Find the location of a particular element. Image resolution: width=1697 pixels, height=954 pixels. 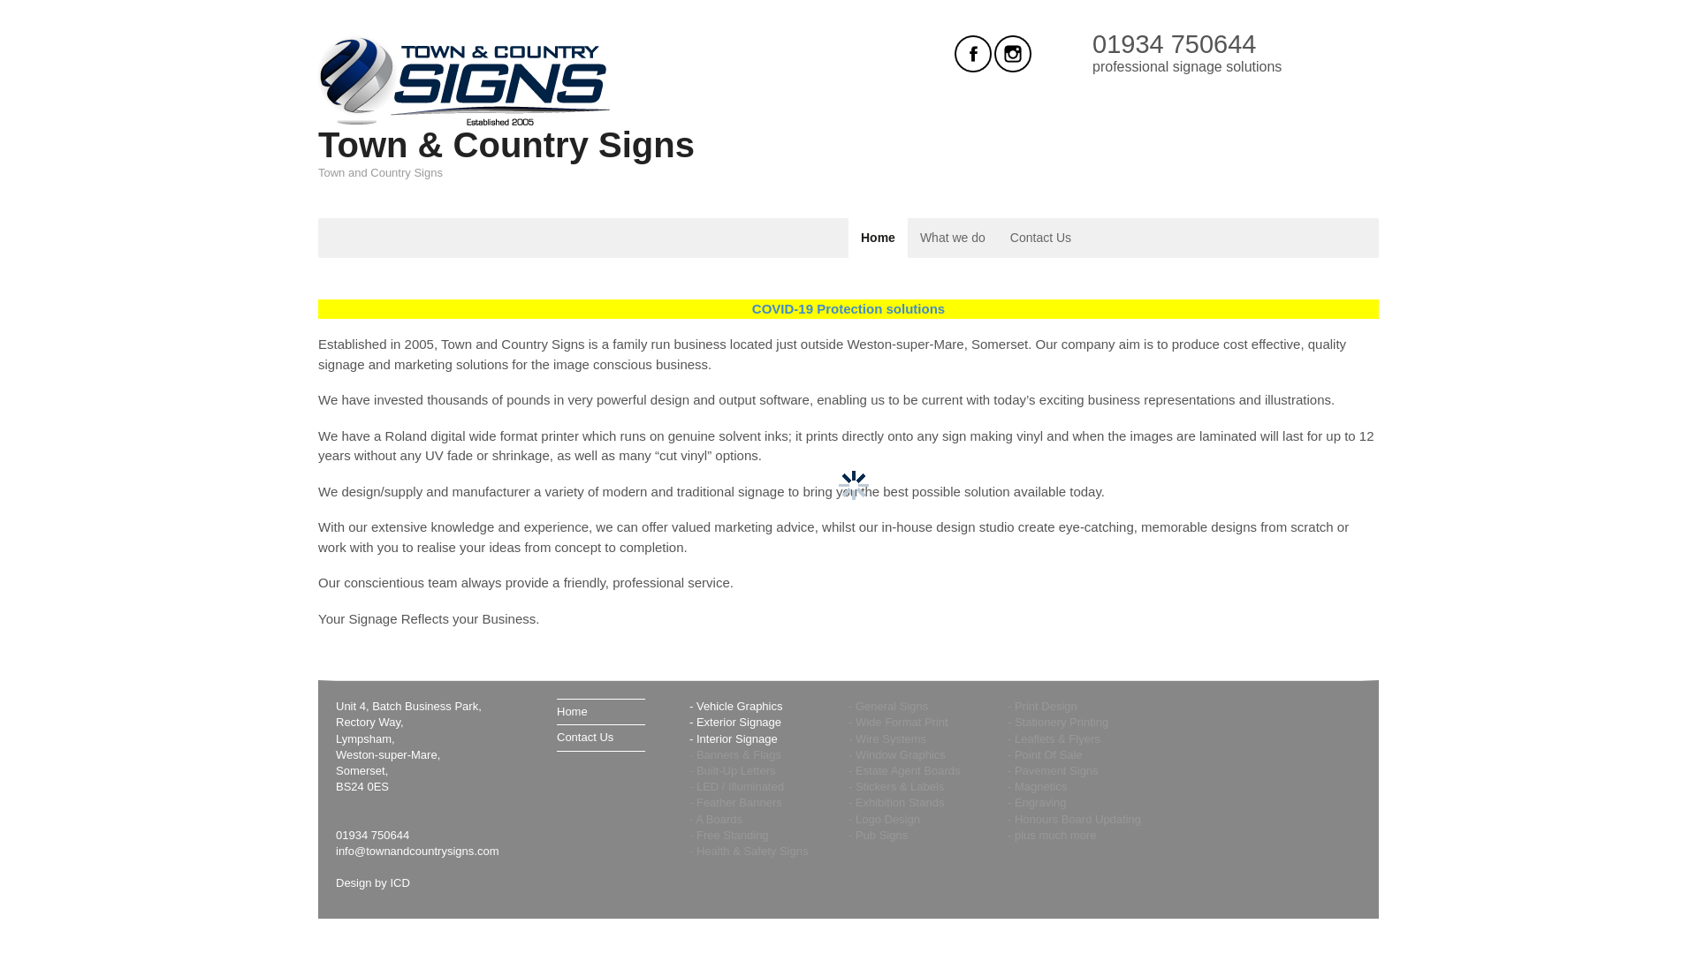

- Exterior Signage is located at coordinates (734, 723).